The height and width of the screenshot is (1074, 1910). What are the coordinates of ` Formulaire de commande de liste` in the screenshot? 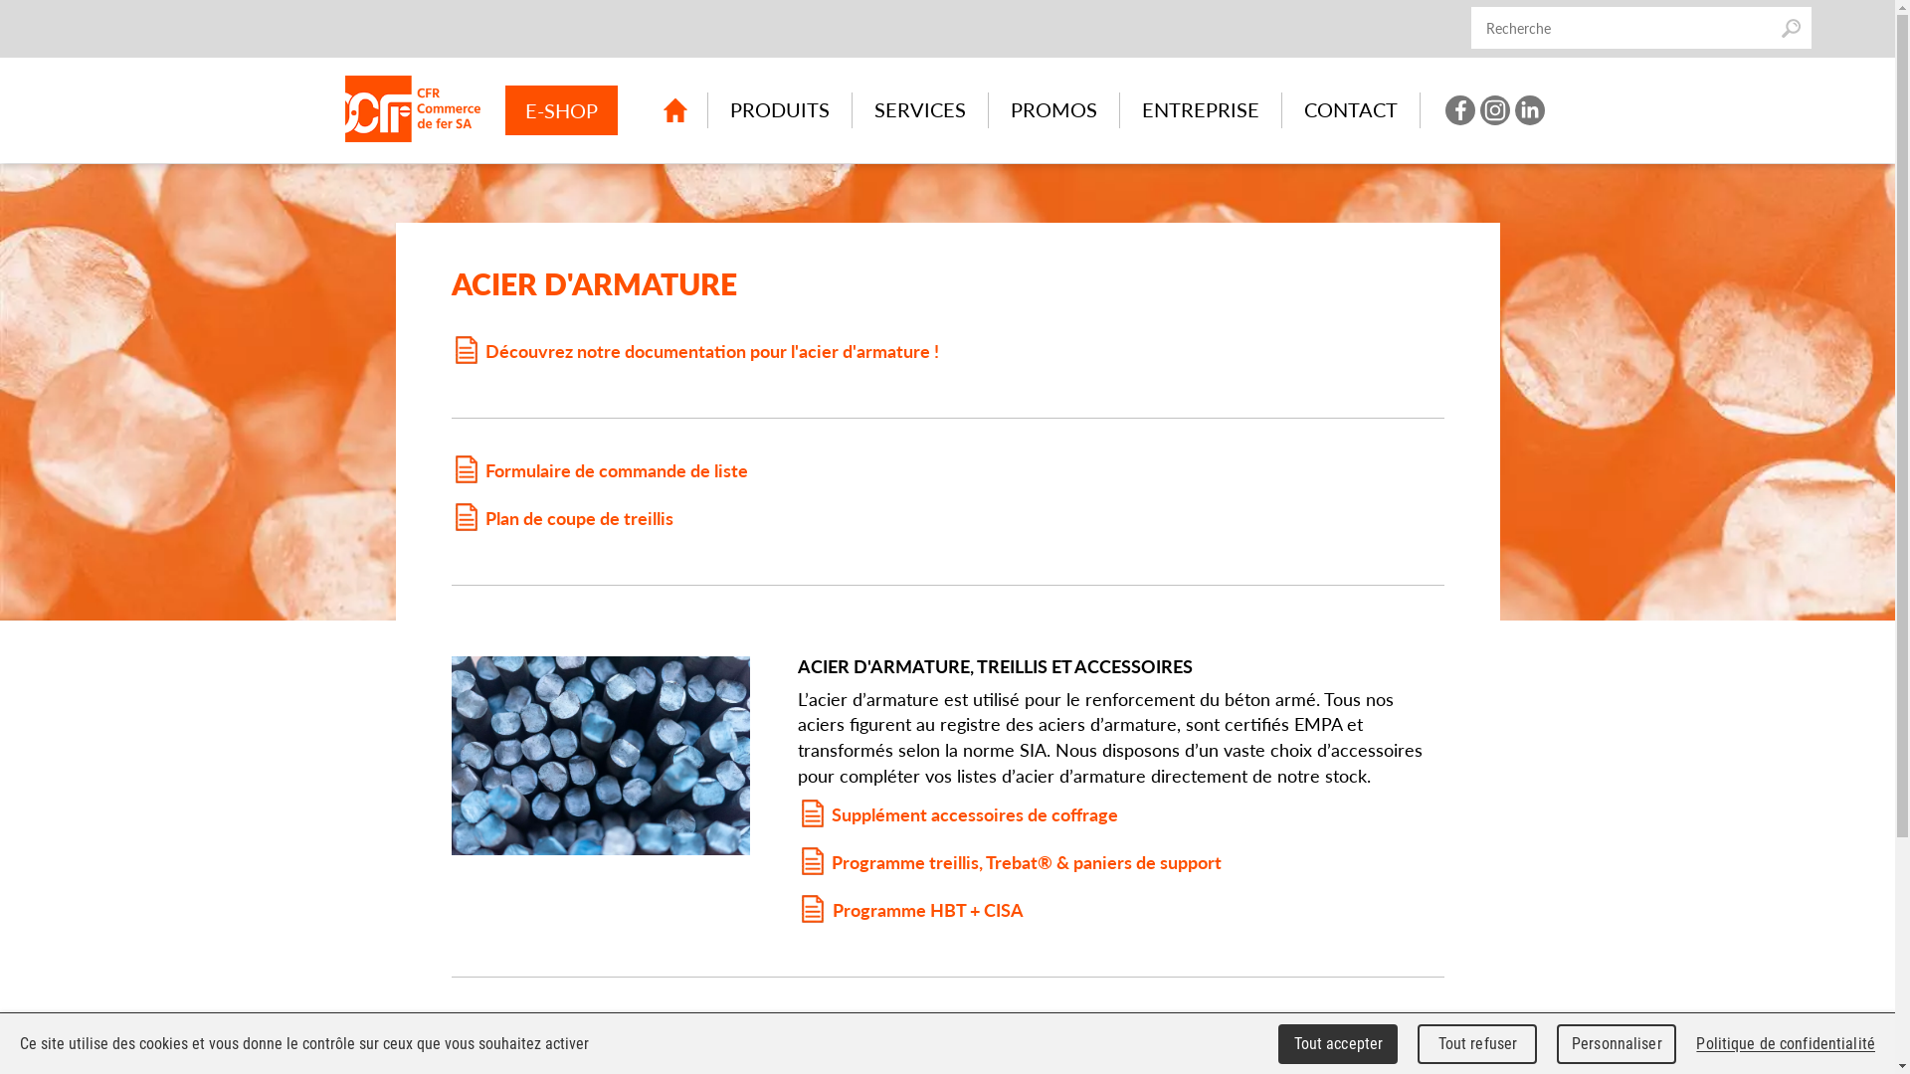 It's located at (600, 469).